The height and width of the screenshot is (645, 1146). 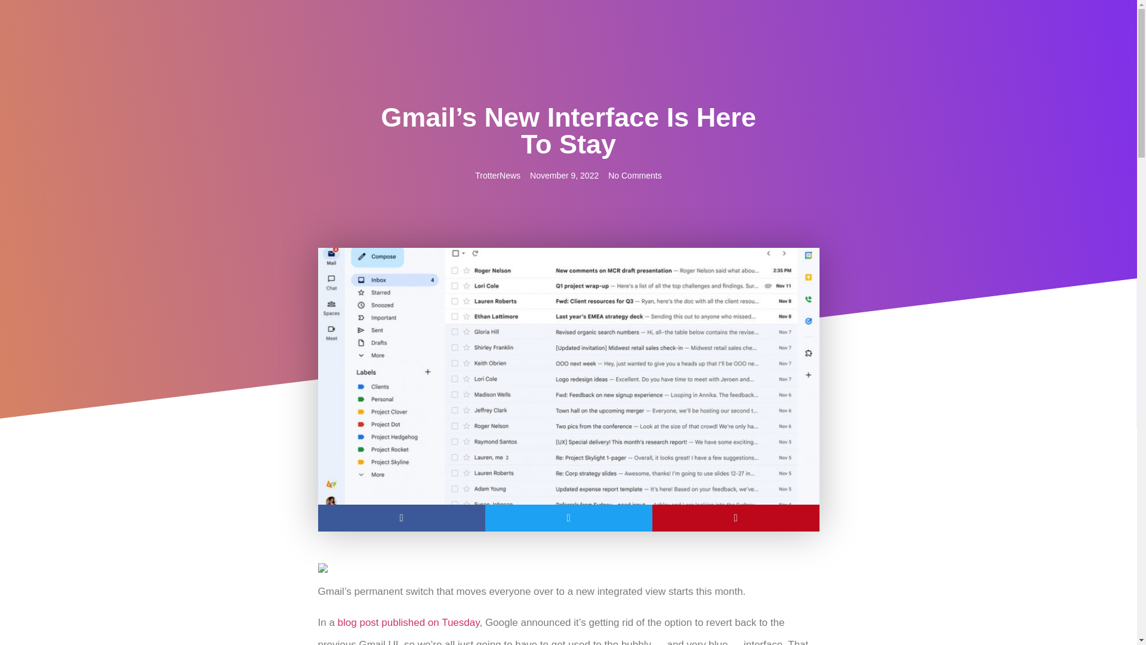 I want to click on blog post published on Tuesday, so click(x=409, y=622).